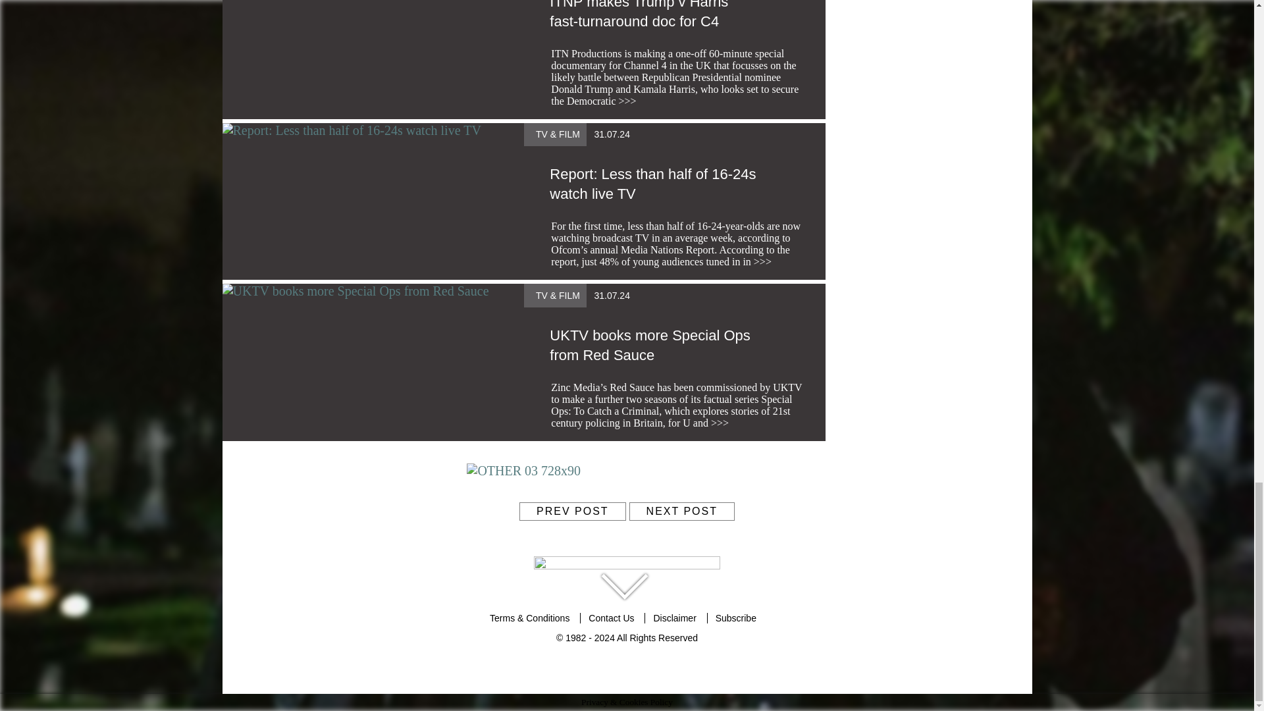  What do you see at coordinates (627, 567) in the screenshot?
I see `televisual-logo` at bounding box center [627, 567].